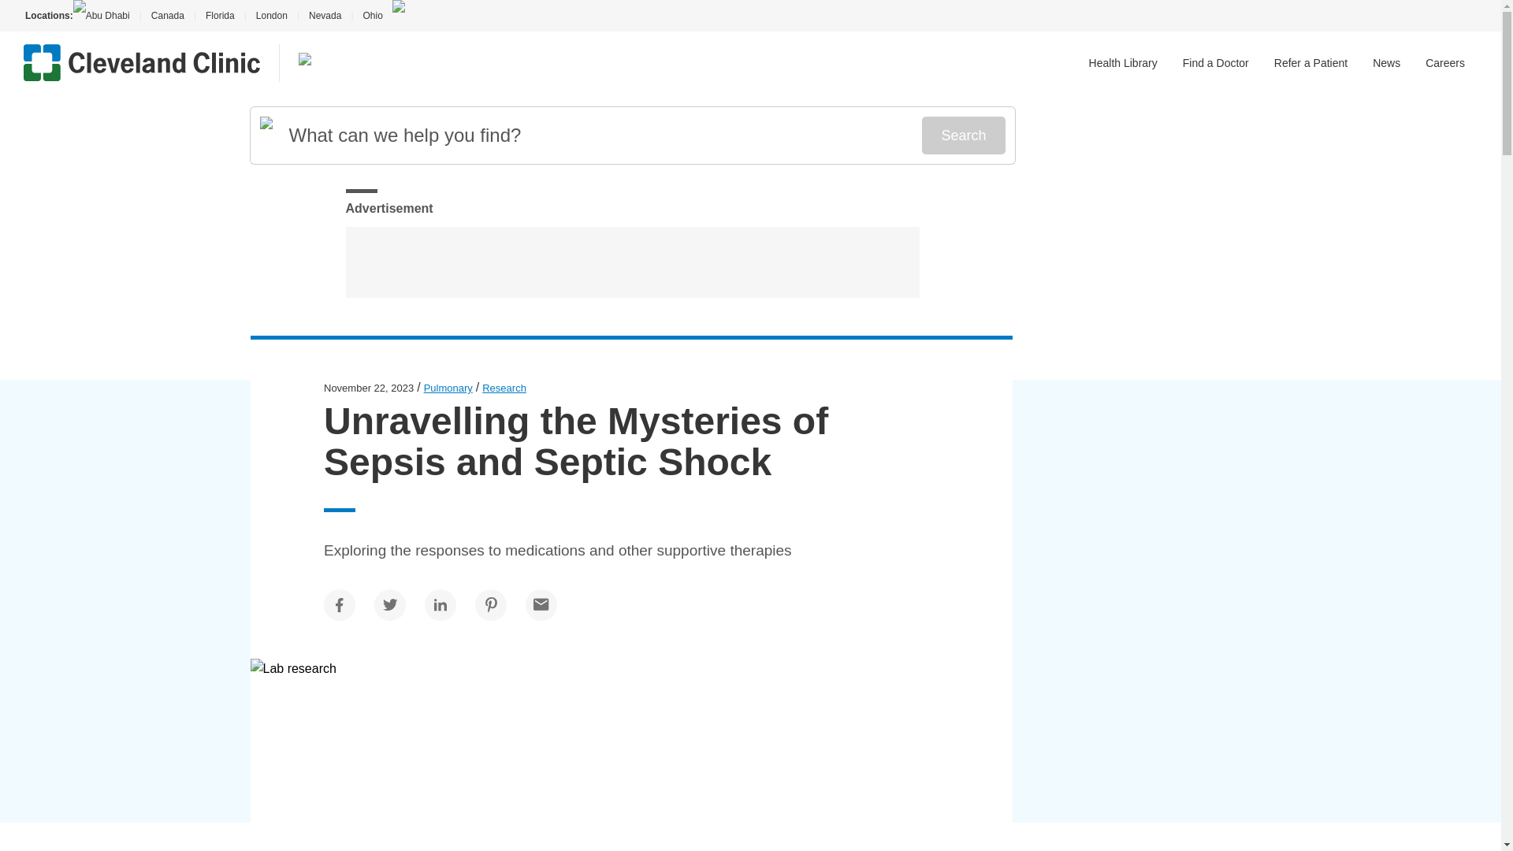 This screenshot has width=1513, height=851. Describe the element at coordinates (325, 16) in the screenshot. I see `Nevada` at that location.